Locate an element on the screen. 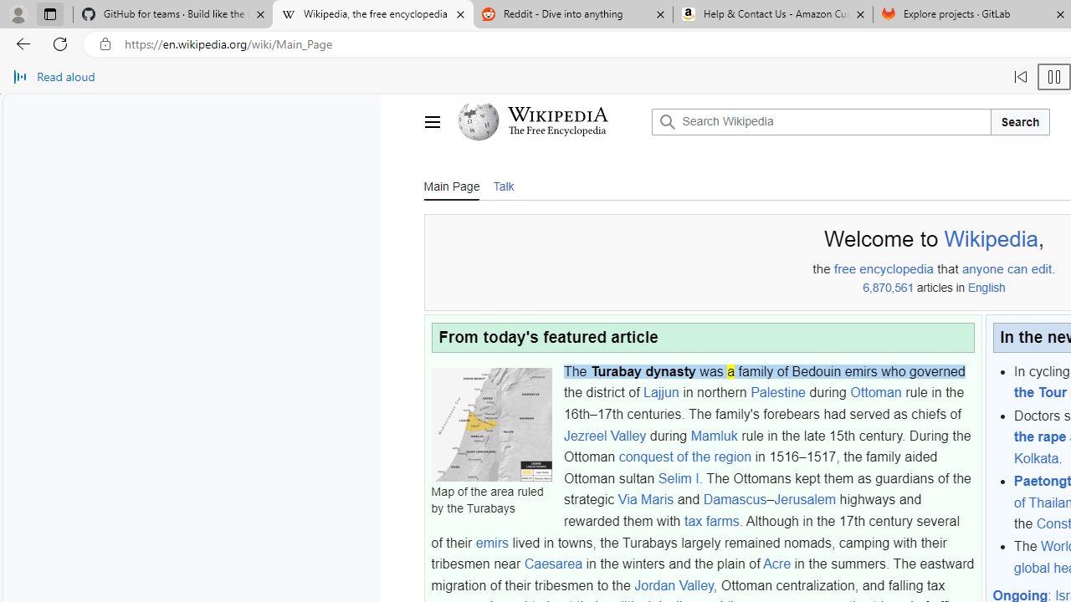  Bedouin is located at coordinates (817, 370).